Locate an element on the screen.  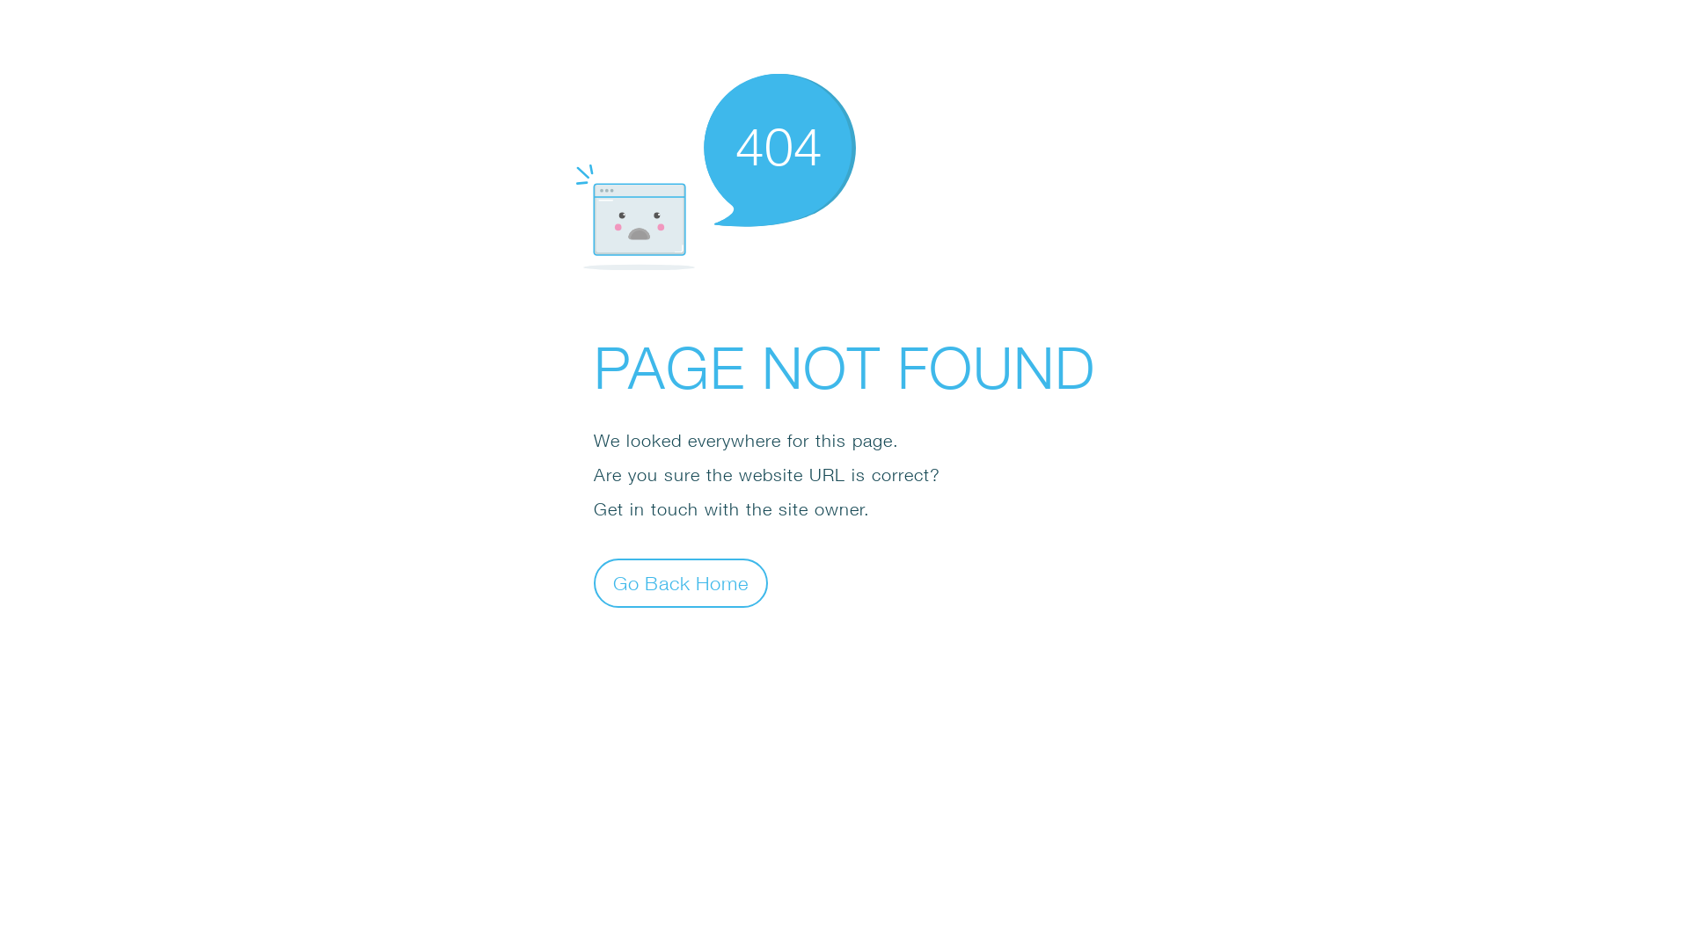
Go Back Home is located at coordinates (681, 582).